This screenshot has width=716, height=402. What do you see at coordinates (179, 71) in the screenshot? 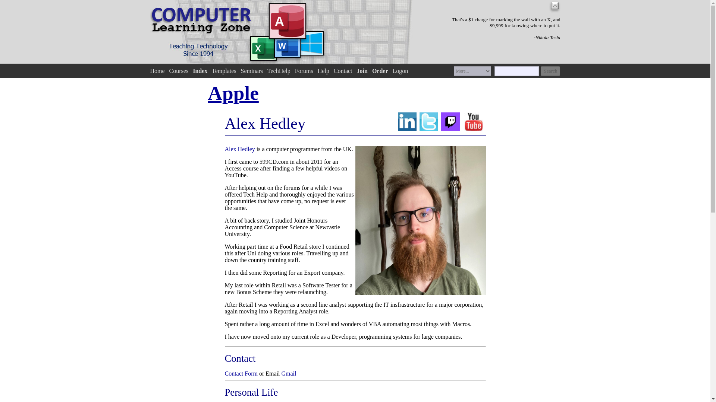
I see `Courses` at bounding box center [179, 71].